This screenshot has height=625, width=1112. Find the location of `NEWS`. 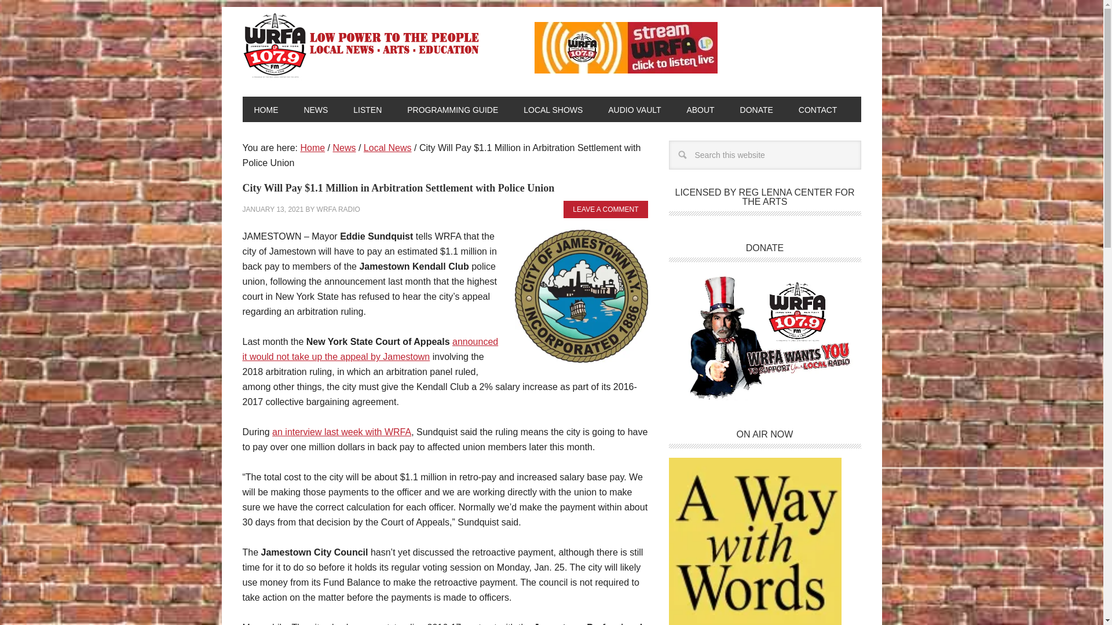

NEWS is located at coordinates (315, 109).